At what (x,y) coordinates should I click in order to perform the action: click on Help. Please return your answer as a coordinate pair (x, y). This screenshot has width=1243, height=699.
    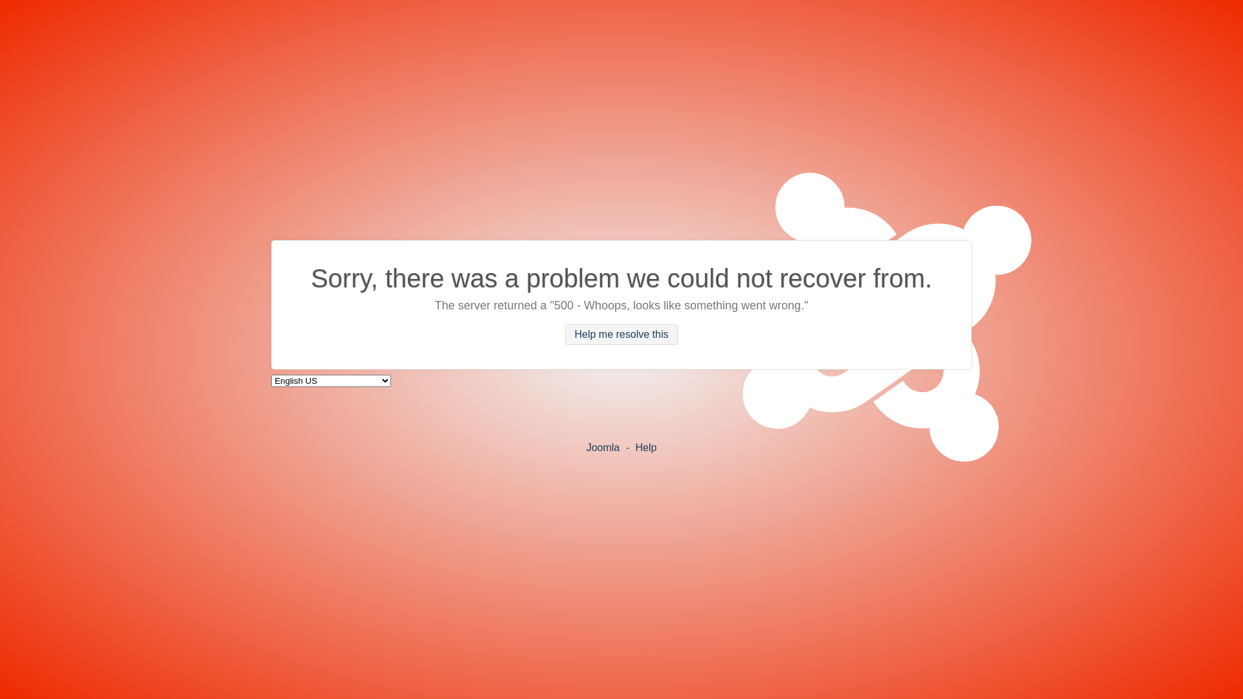
    Looking at the image, I should click on (645, 447).